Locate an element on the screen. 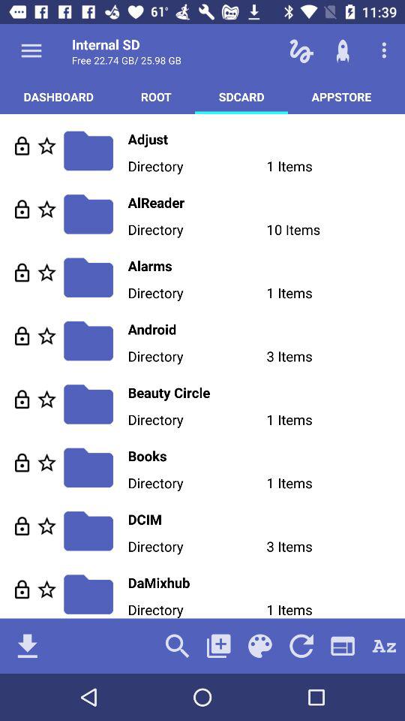 This screenshot has width=405, height=721. turn on the 10 items is located at coordinates (336, 231).